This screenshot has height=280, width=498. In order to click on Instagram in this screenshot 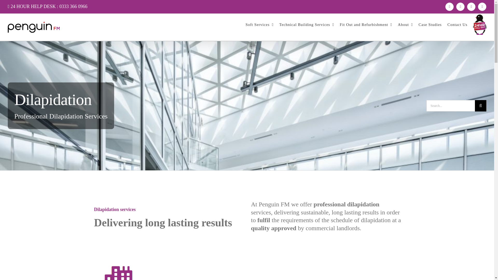, I will do `click(471, 7)`.